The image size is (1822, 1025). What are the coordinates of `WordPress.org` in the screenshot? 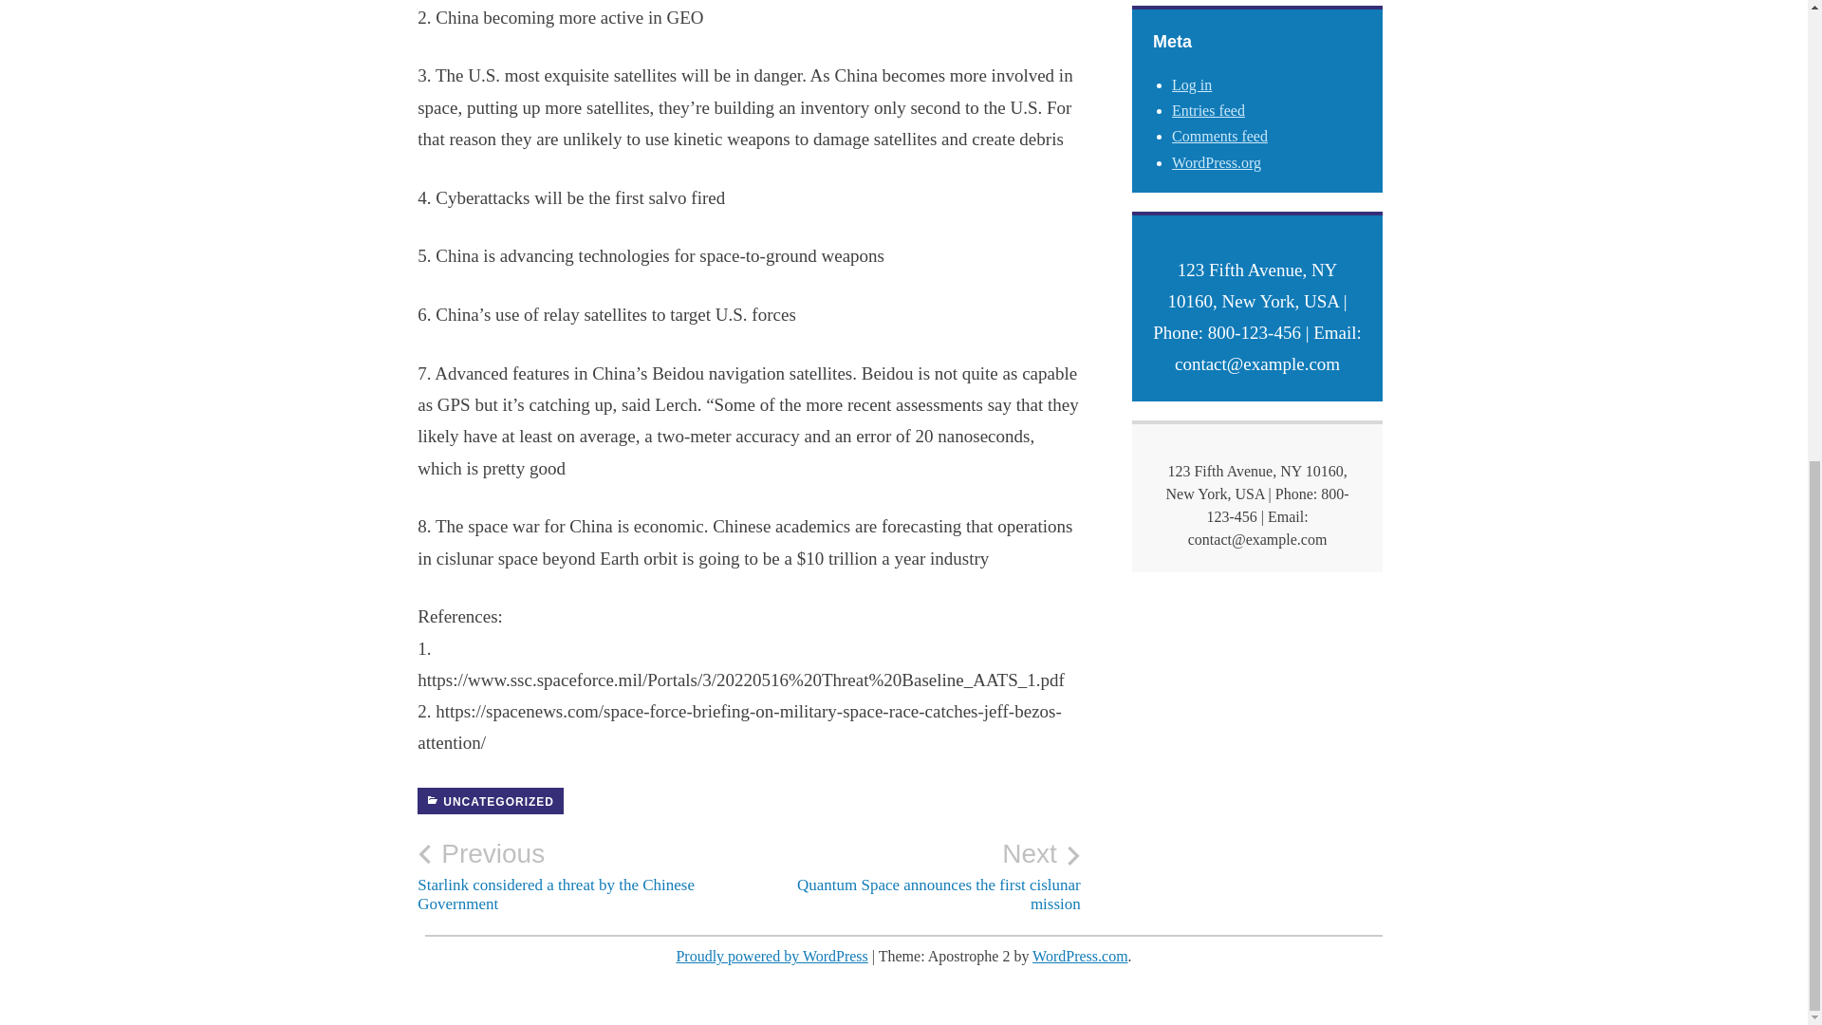 It's located at (1216, 163).